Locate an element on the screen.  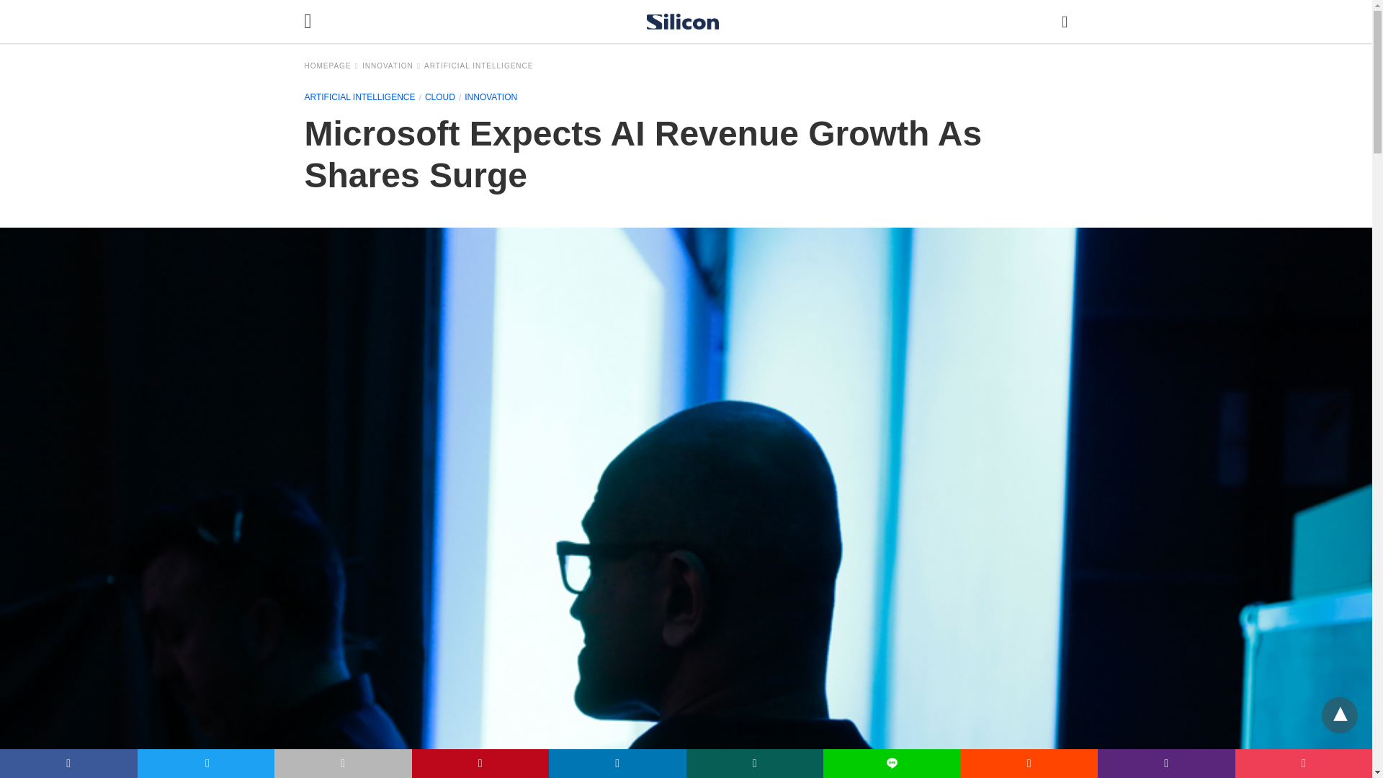
Innovation is located at coordinates (391, 66).